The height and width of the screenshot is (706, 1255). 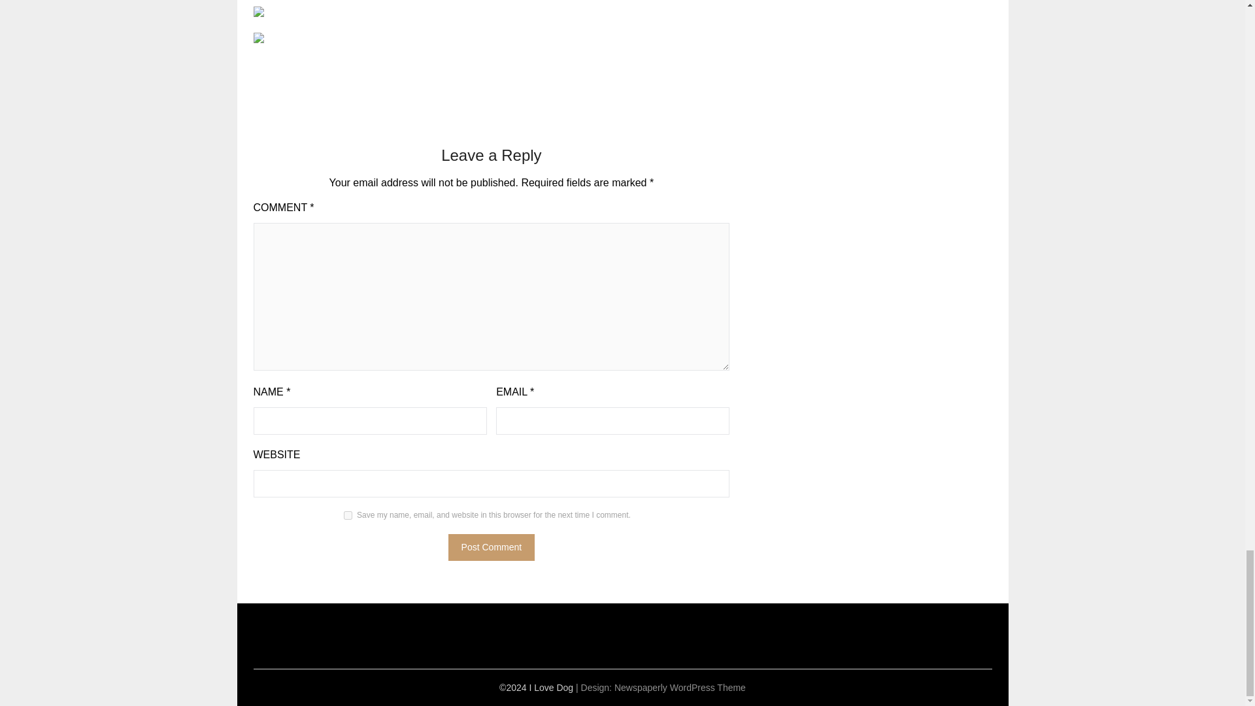 I want to click on Newspaperly WordPress Theme, so click(x=680, y=688).